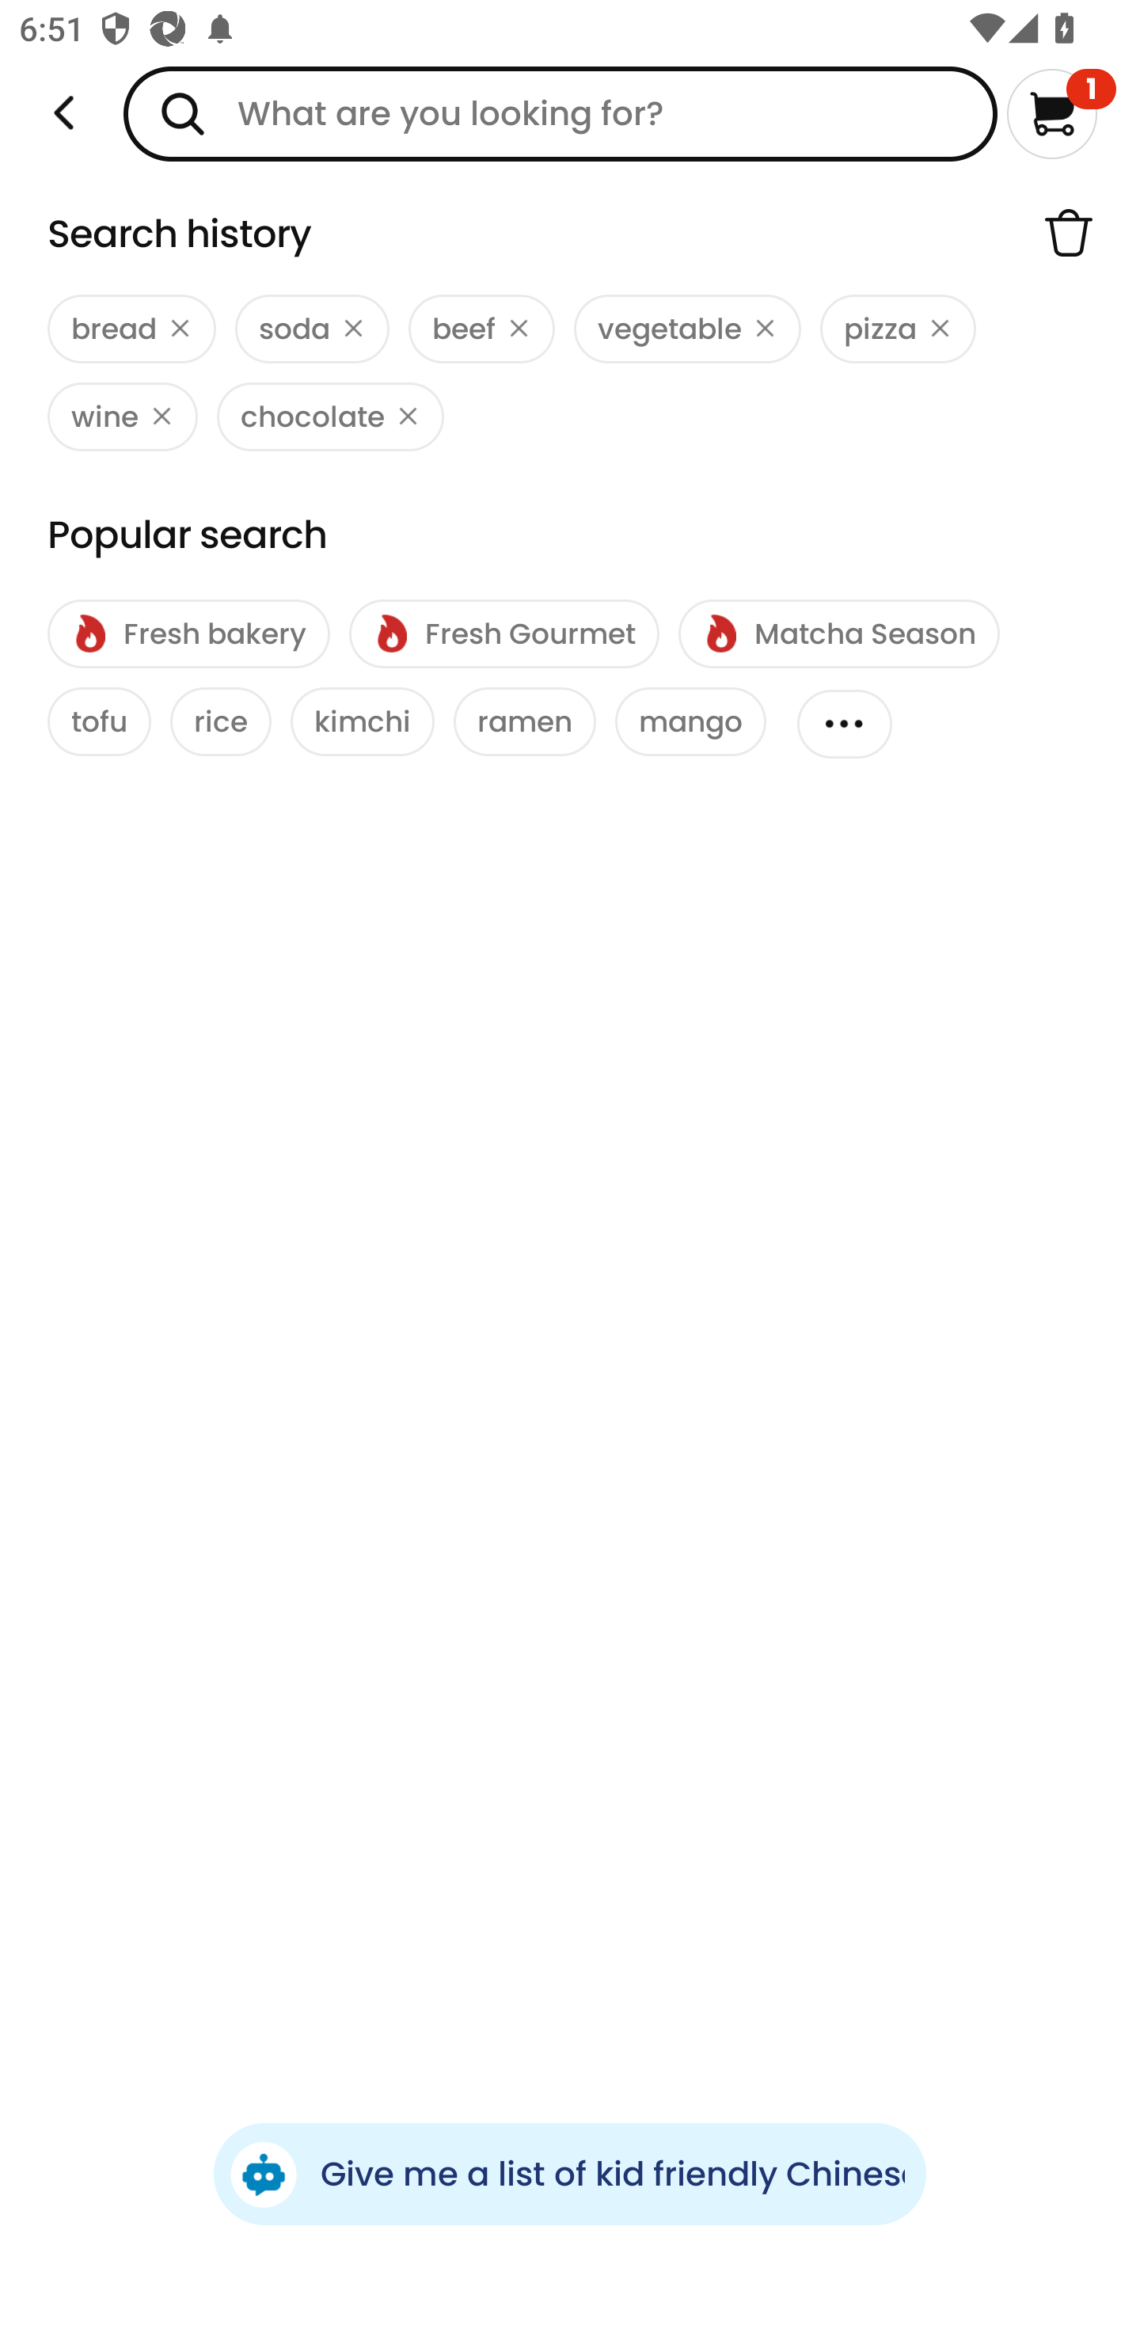 This screenshot has width=1140, height=2344. I want to click on What are you looking for?, so click(560, 113).